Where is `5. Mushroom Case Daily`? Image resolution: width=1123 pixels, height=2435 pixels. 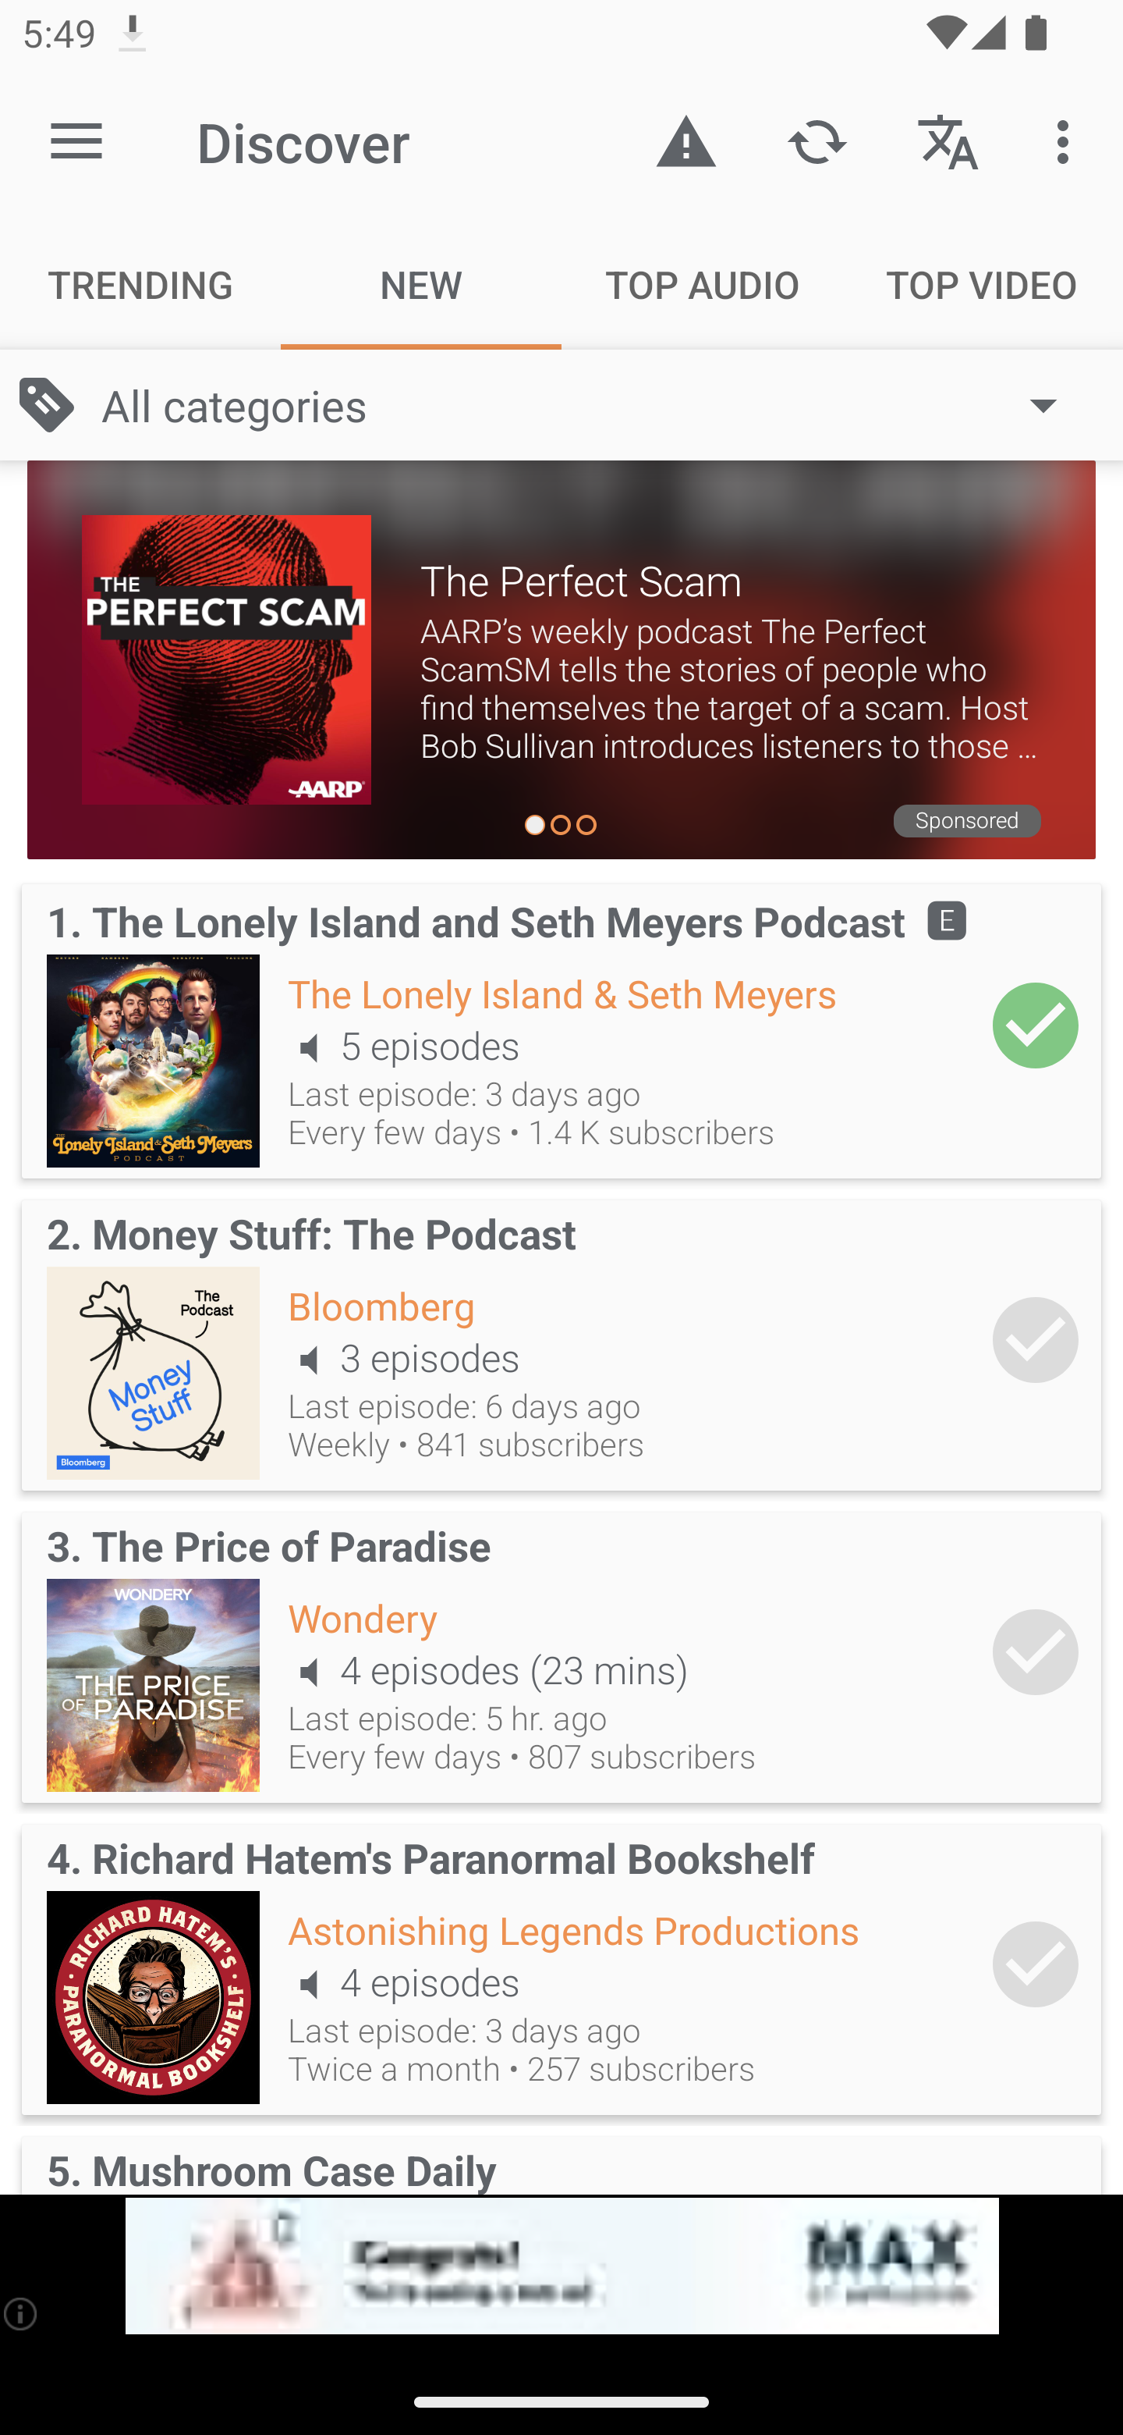
5. Mushroom Case Daily is located at coordinates (561, 2160).